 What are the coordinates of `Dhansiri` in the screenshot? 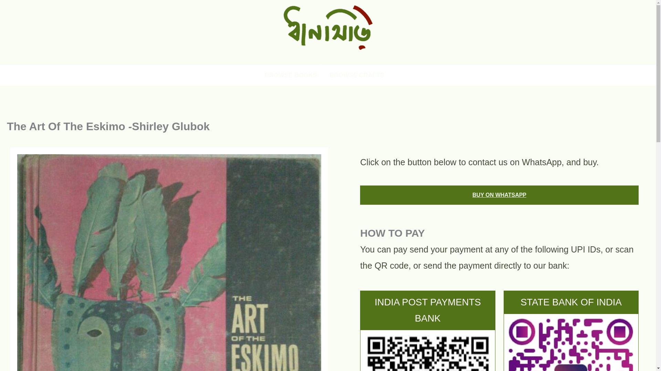 It's located at (328, 55).